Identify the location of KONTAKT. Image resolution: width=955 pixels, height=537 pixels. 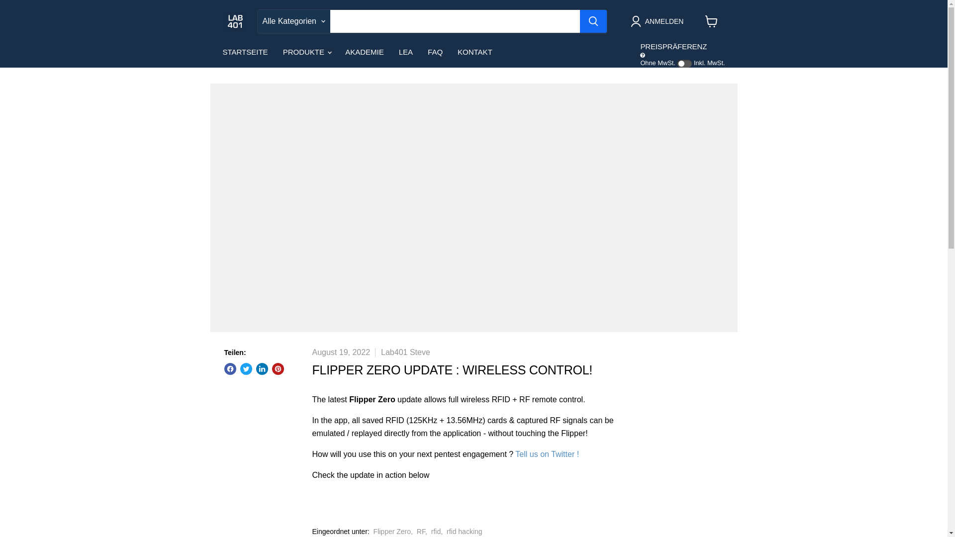
(475, 52).